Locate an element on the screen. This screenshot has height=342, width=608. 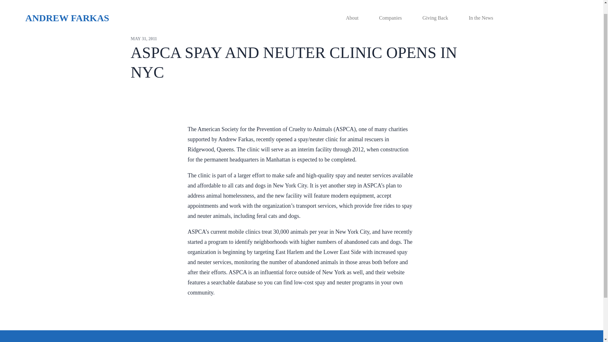
ANDREW FARKAS is located at coordinates (54, 12).